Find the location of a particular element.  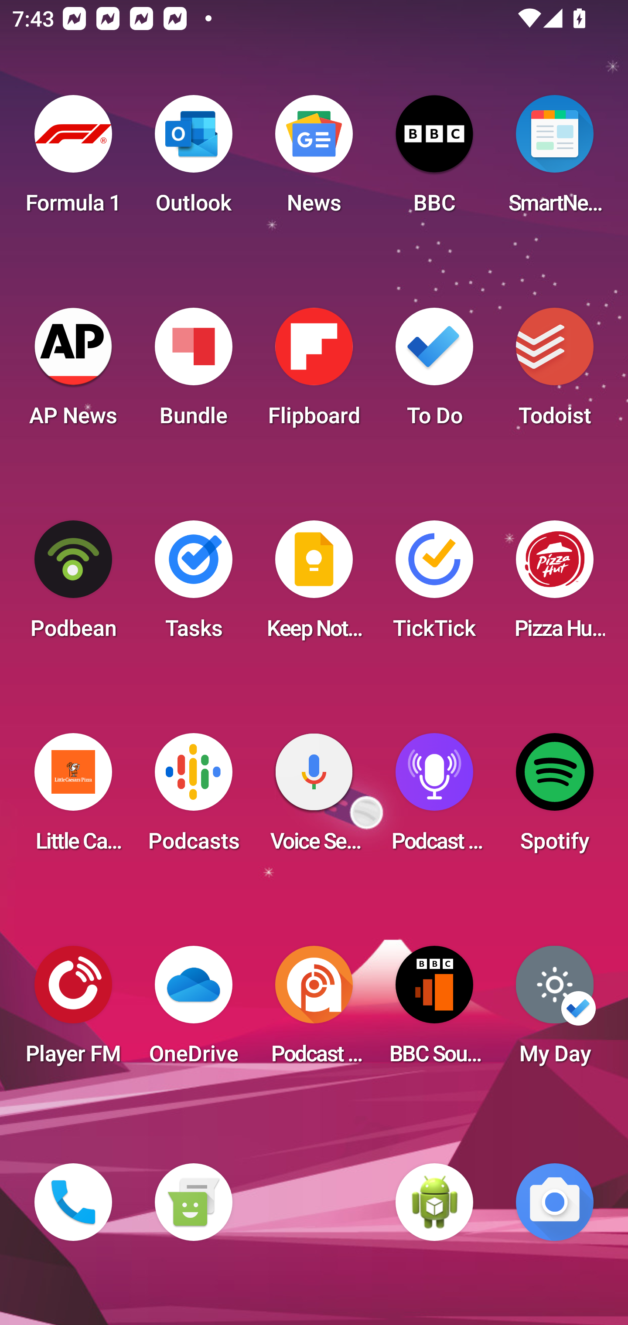

Todoist is located at coordinates (555, 372).